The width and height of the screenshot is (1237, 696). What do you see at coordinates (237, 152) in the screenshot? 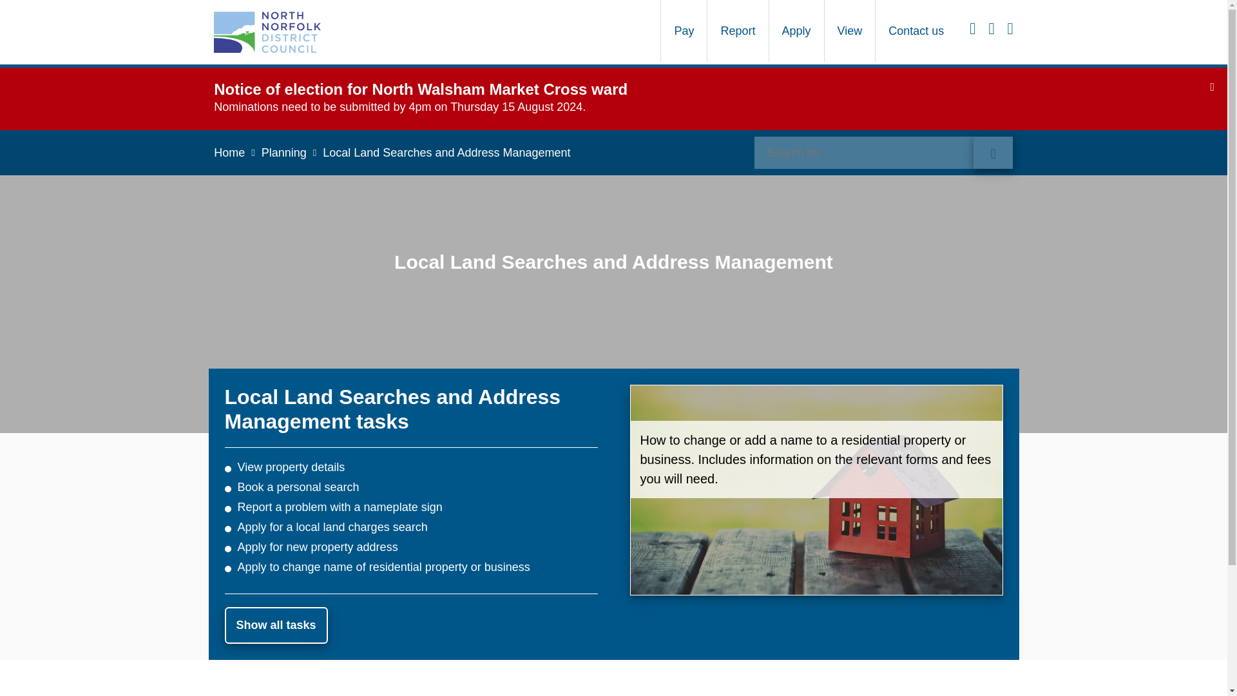
I see `Home` at bounding box center [237, 152].